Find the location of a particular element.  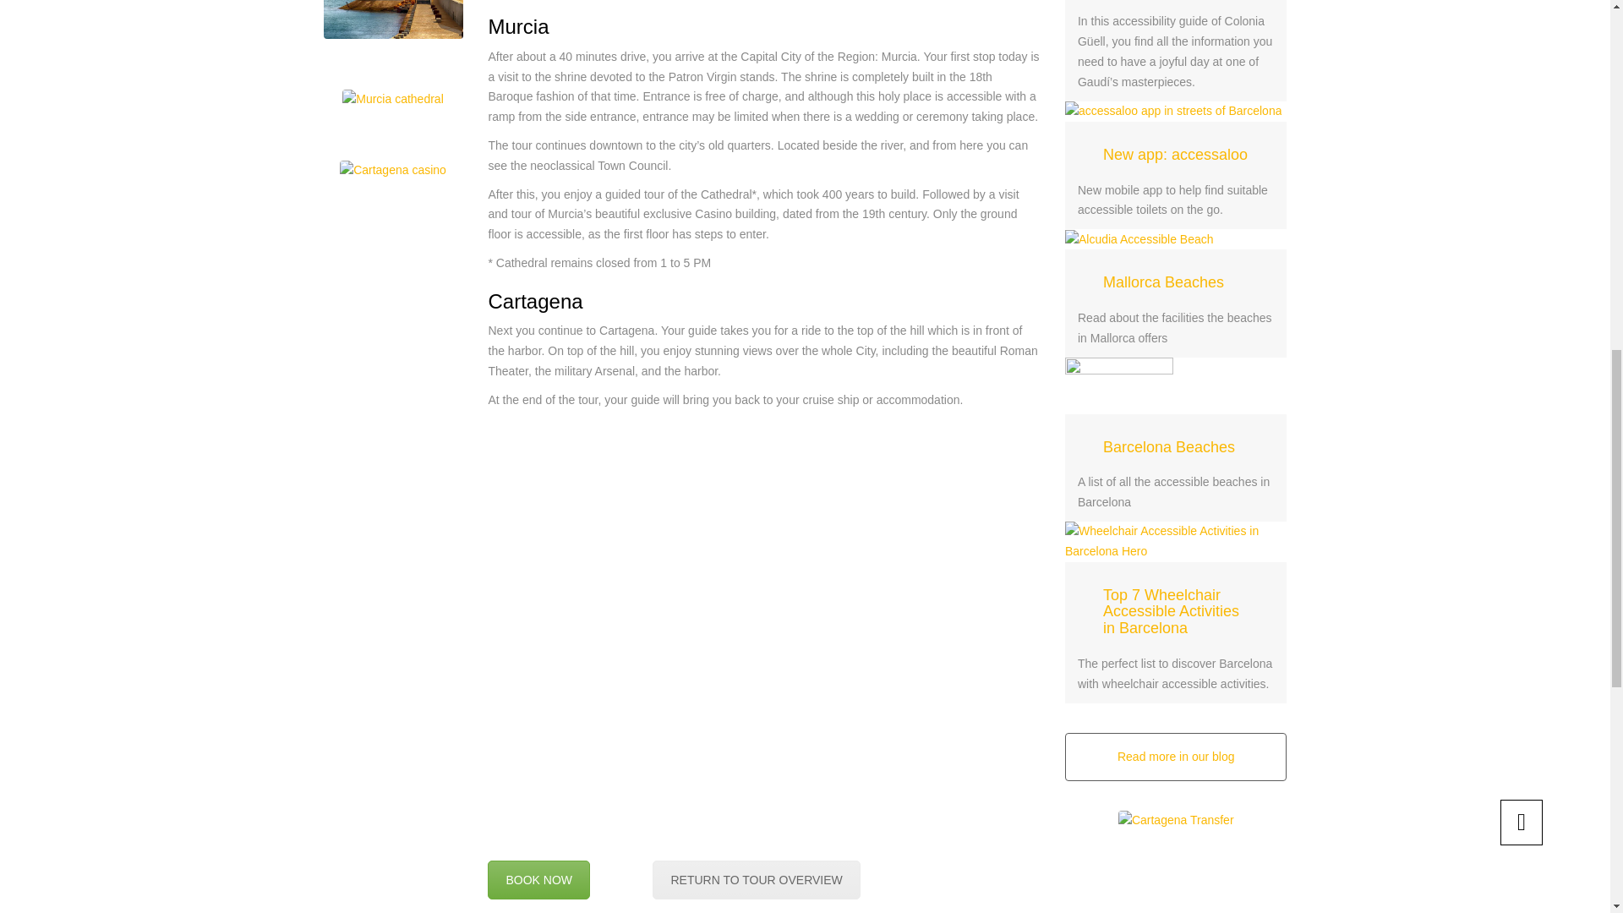

Alcudia Accessible Beach is located at coordinates (1139, 240).